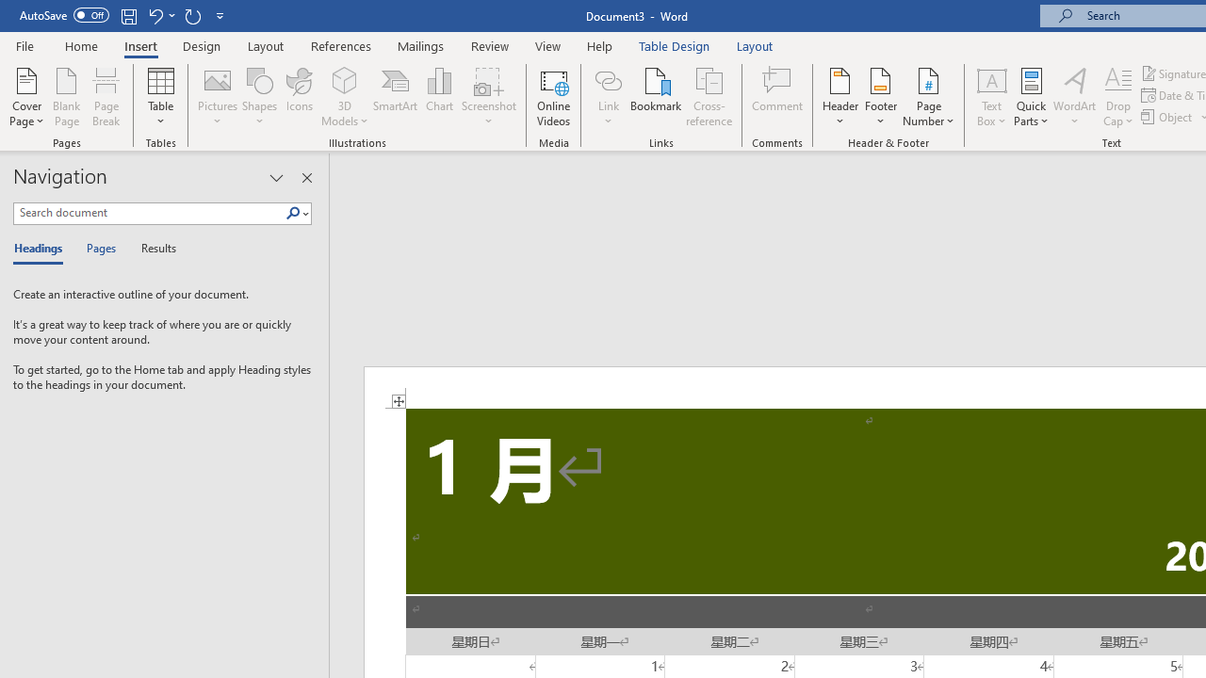 This screenshot has width=1206, height=678. Describe the element at coordinates (880, 96) in the screenshot. I see `Footer` at that location.